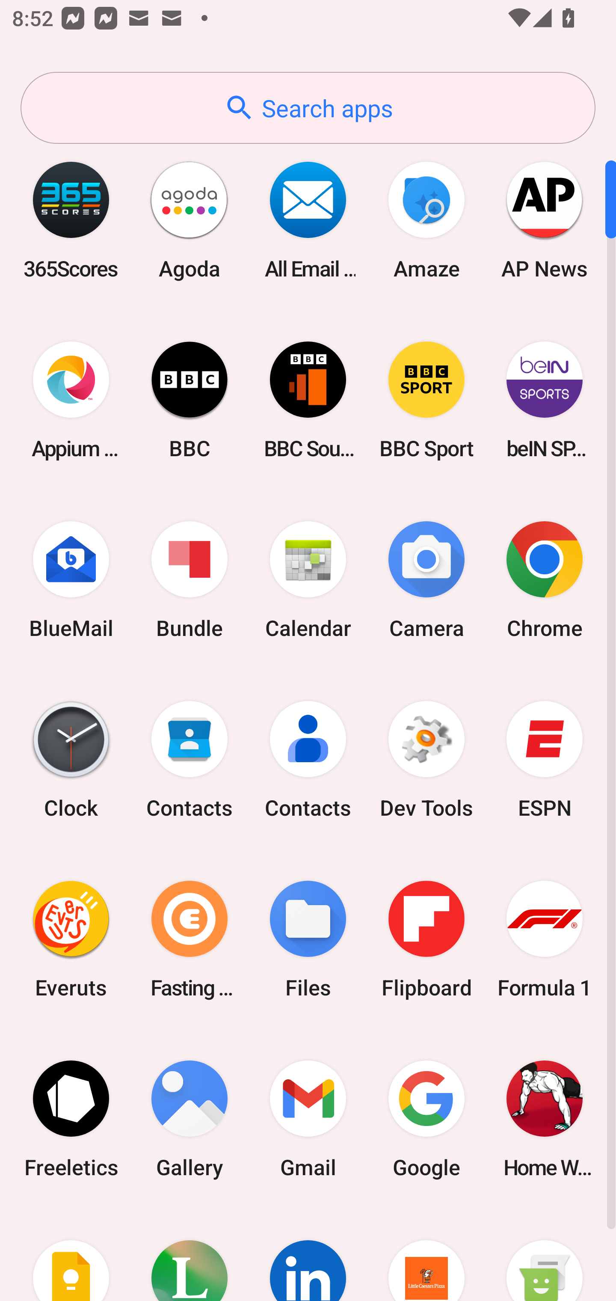 This screenshot has height=1301, width=616. Describe the element at coordinates (308, 400) in the screenshot. I see `BBC Sounds` at that location.